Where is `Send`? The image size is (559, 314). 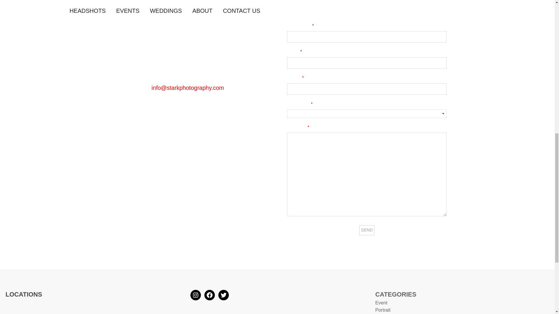
Send is located at coordinates (367, 230).